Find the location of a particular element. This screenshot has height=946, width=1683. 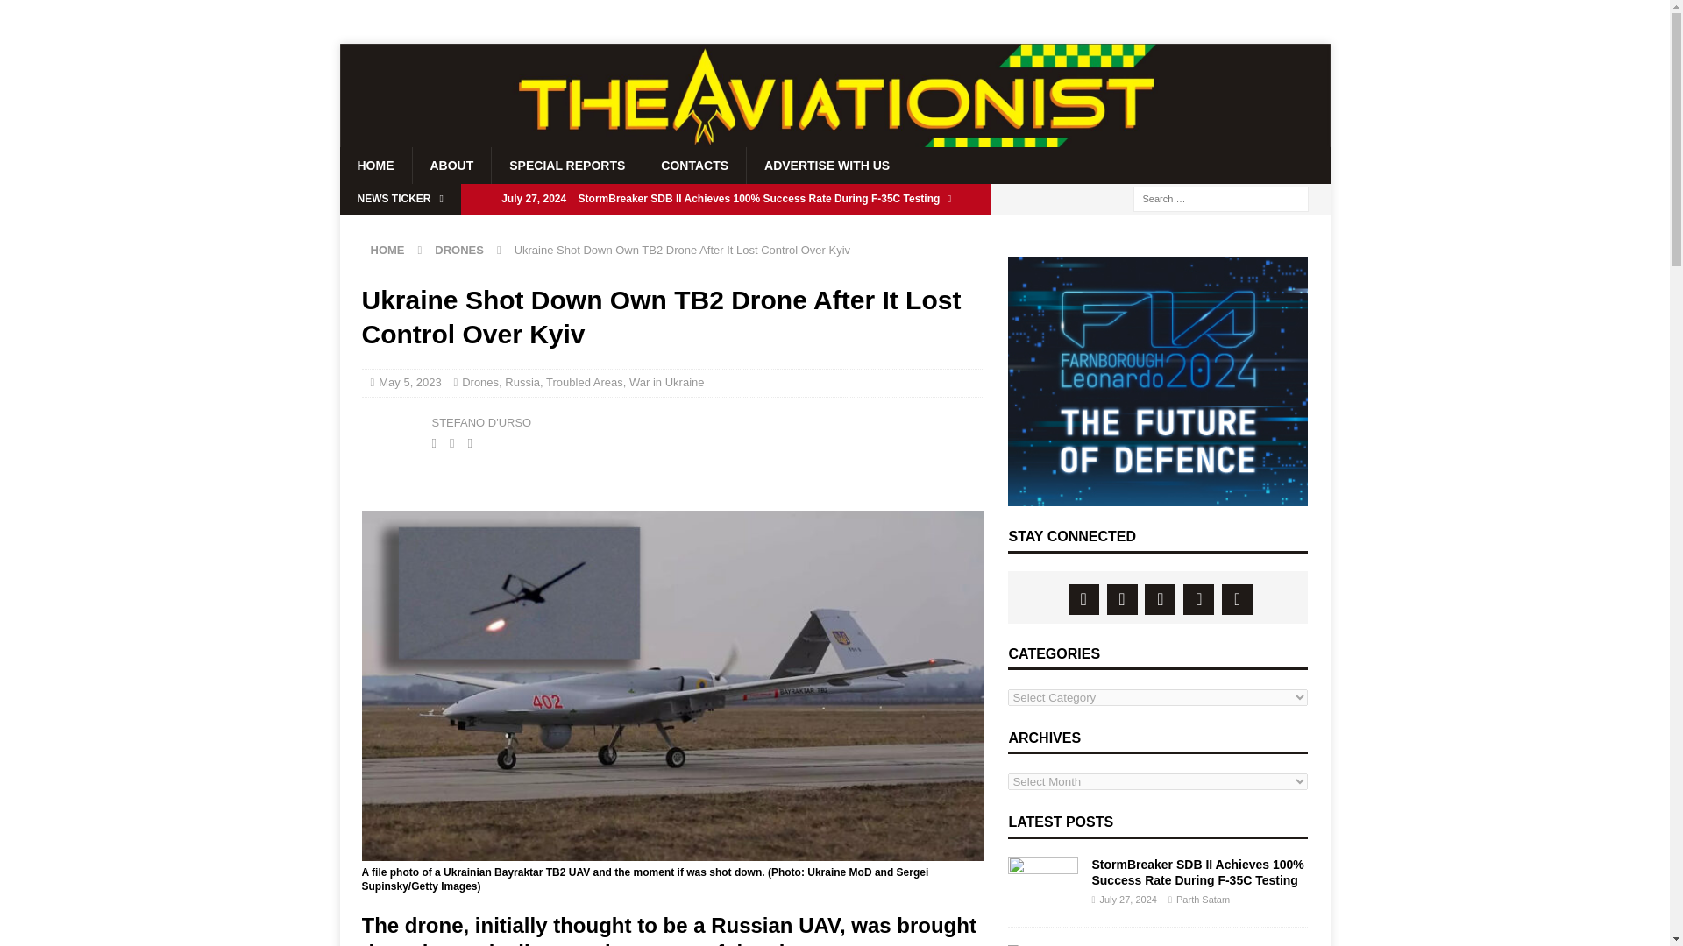

CONTACTS is located at coordinates (694, 165).